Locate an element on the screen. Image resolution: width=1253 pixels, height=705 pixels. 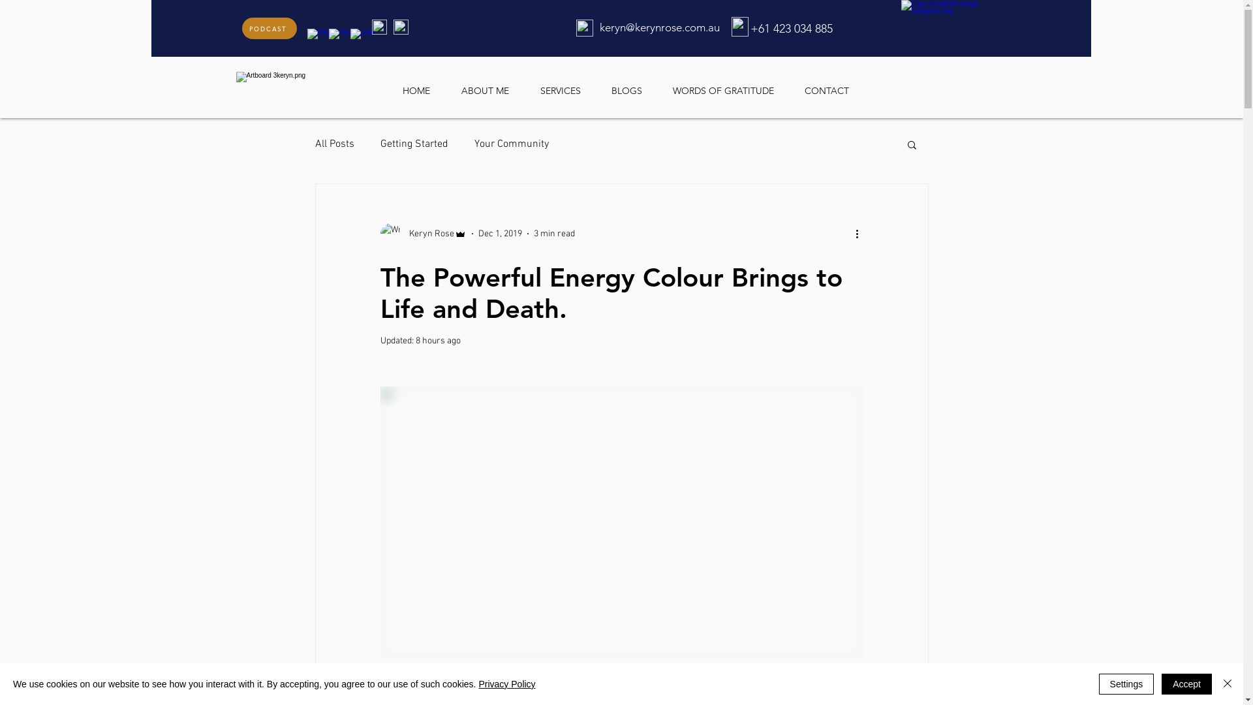
Your Community is located at coordinates (511, 144).